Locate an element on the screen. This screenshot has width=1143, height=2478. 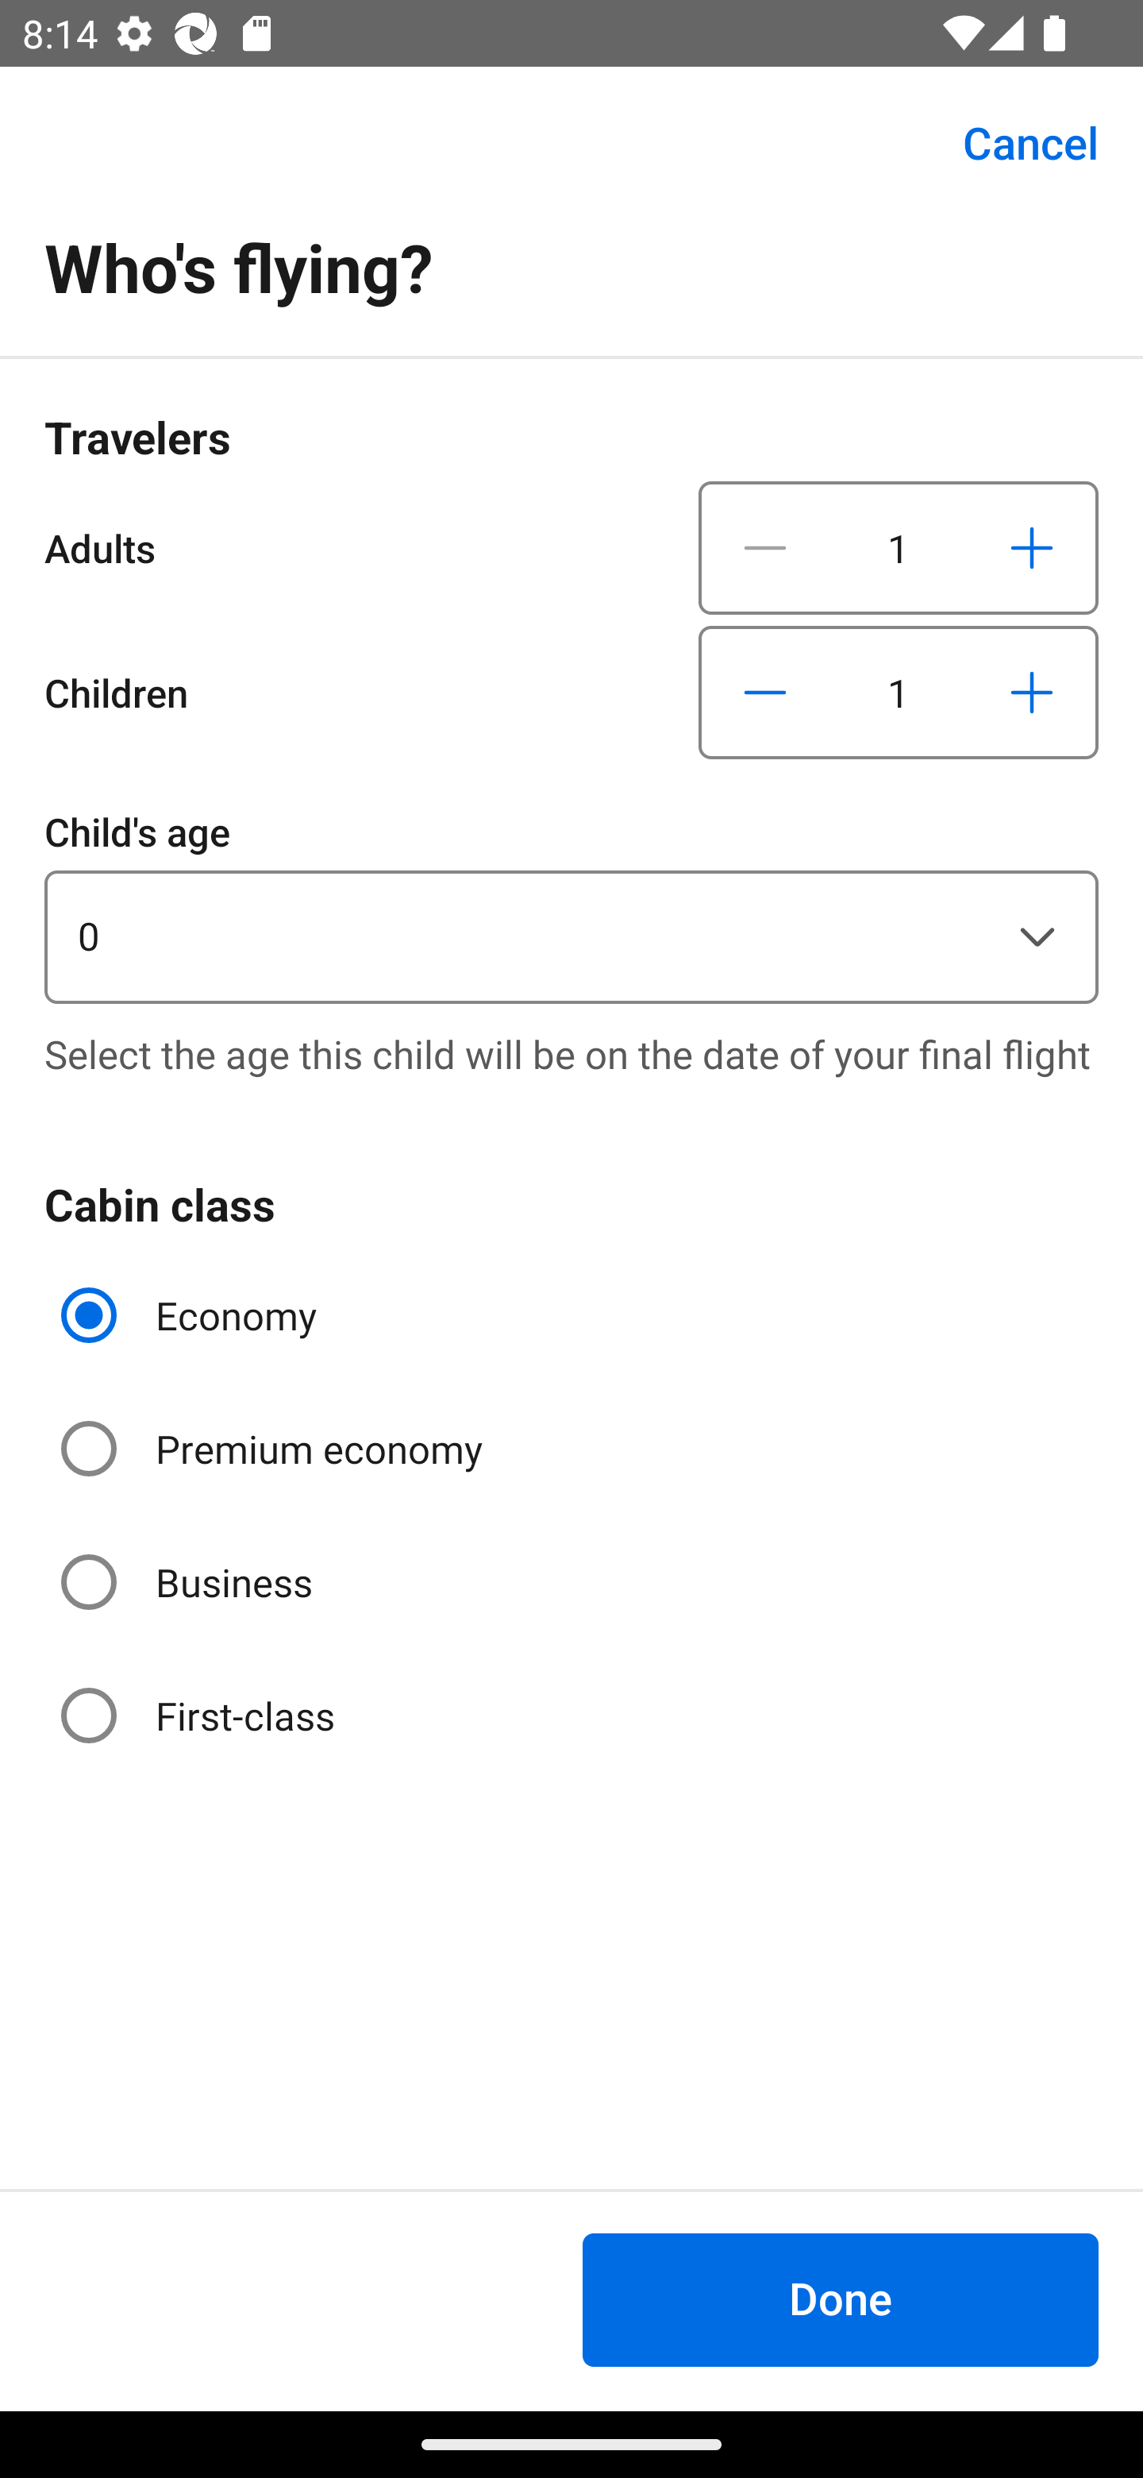
Child's age
 Child's age 0 is located at coordinates (571, 902).